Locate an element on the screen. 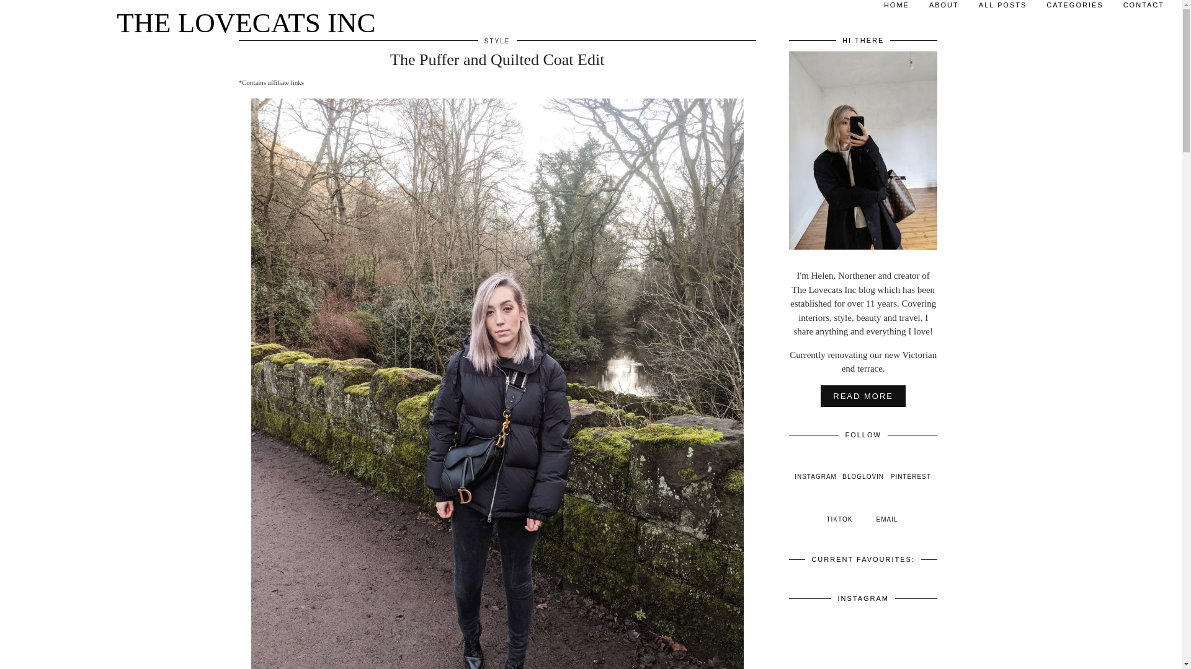  The Lovecats Inc is located at coordinates (246, 24).